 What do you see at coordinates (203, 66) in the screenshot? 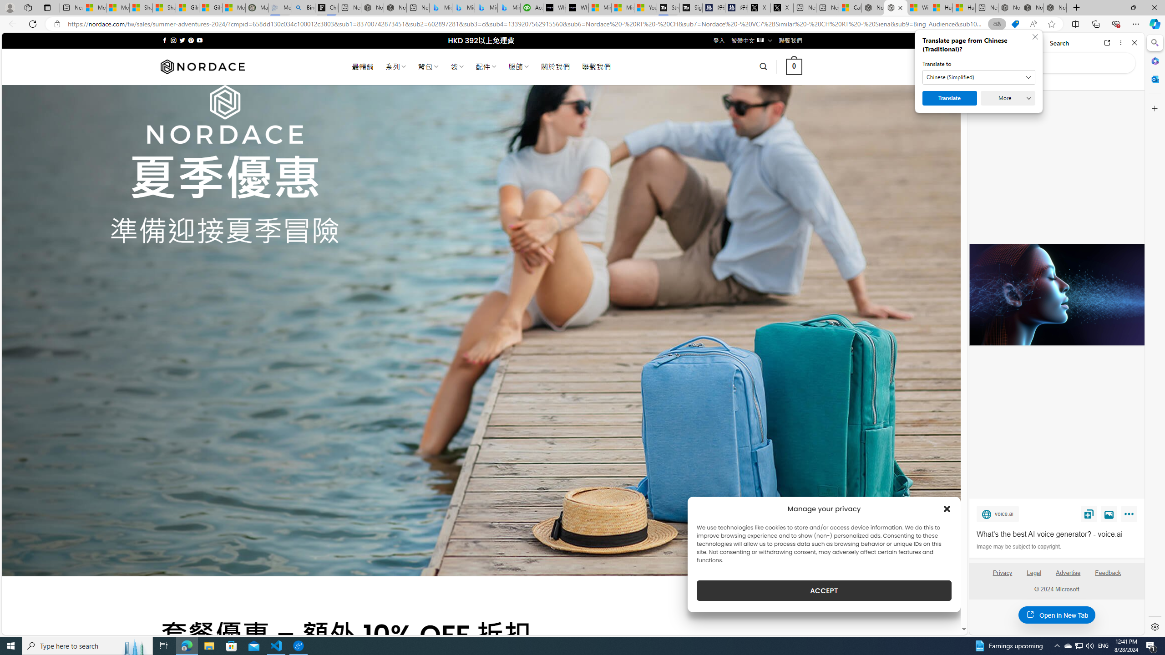
I see `Nordace` at bounding box center [203, 66].